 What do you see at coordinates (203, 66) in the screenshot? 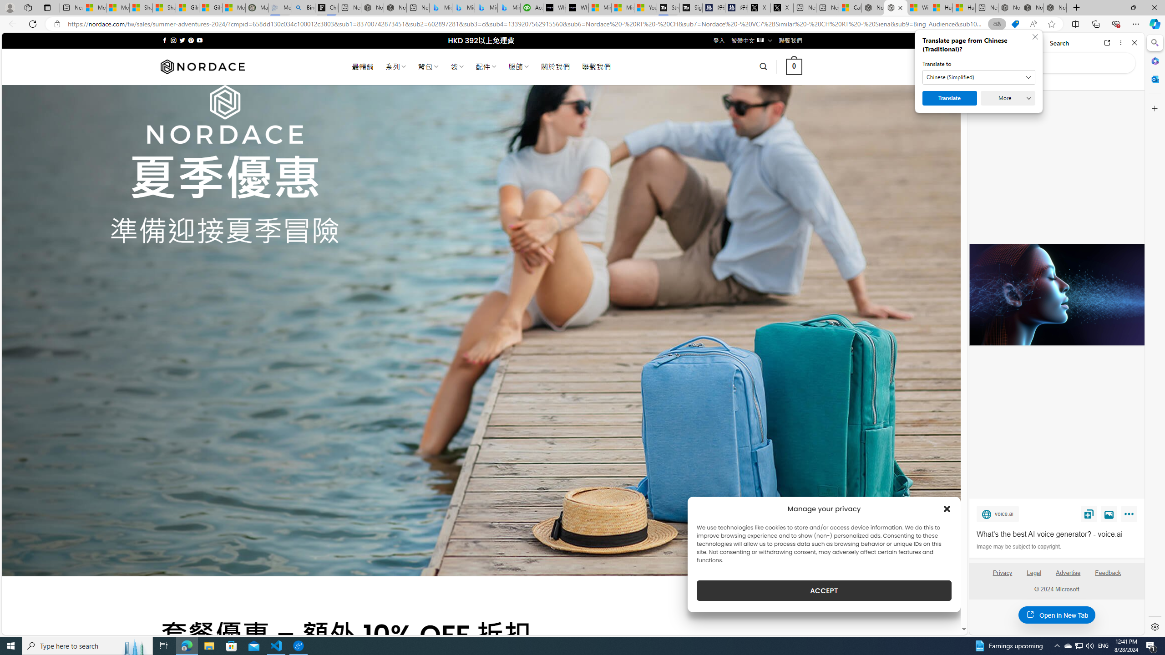
I see `Nordace` at bounding box center [203, 66].